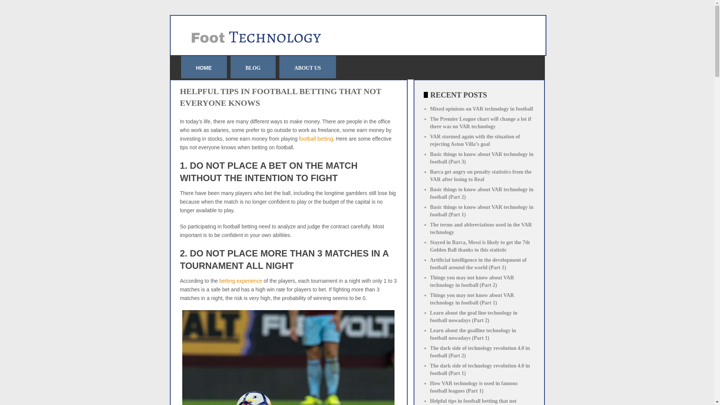 This screenshot has width=720, height=405. Describe the element at coordinates (316, 139) in the screenshot. I see `football betting` at that location.